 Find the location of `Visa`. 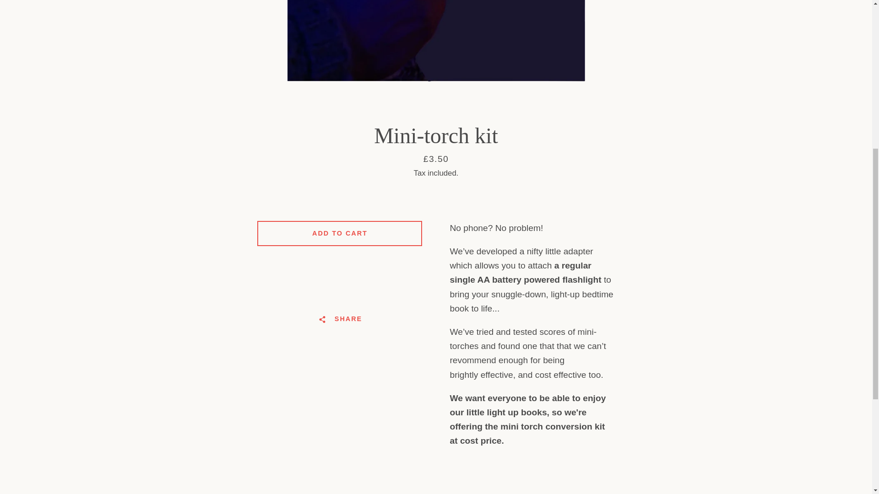

Visa is located at coordinates (638, 189).